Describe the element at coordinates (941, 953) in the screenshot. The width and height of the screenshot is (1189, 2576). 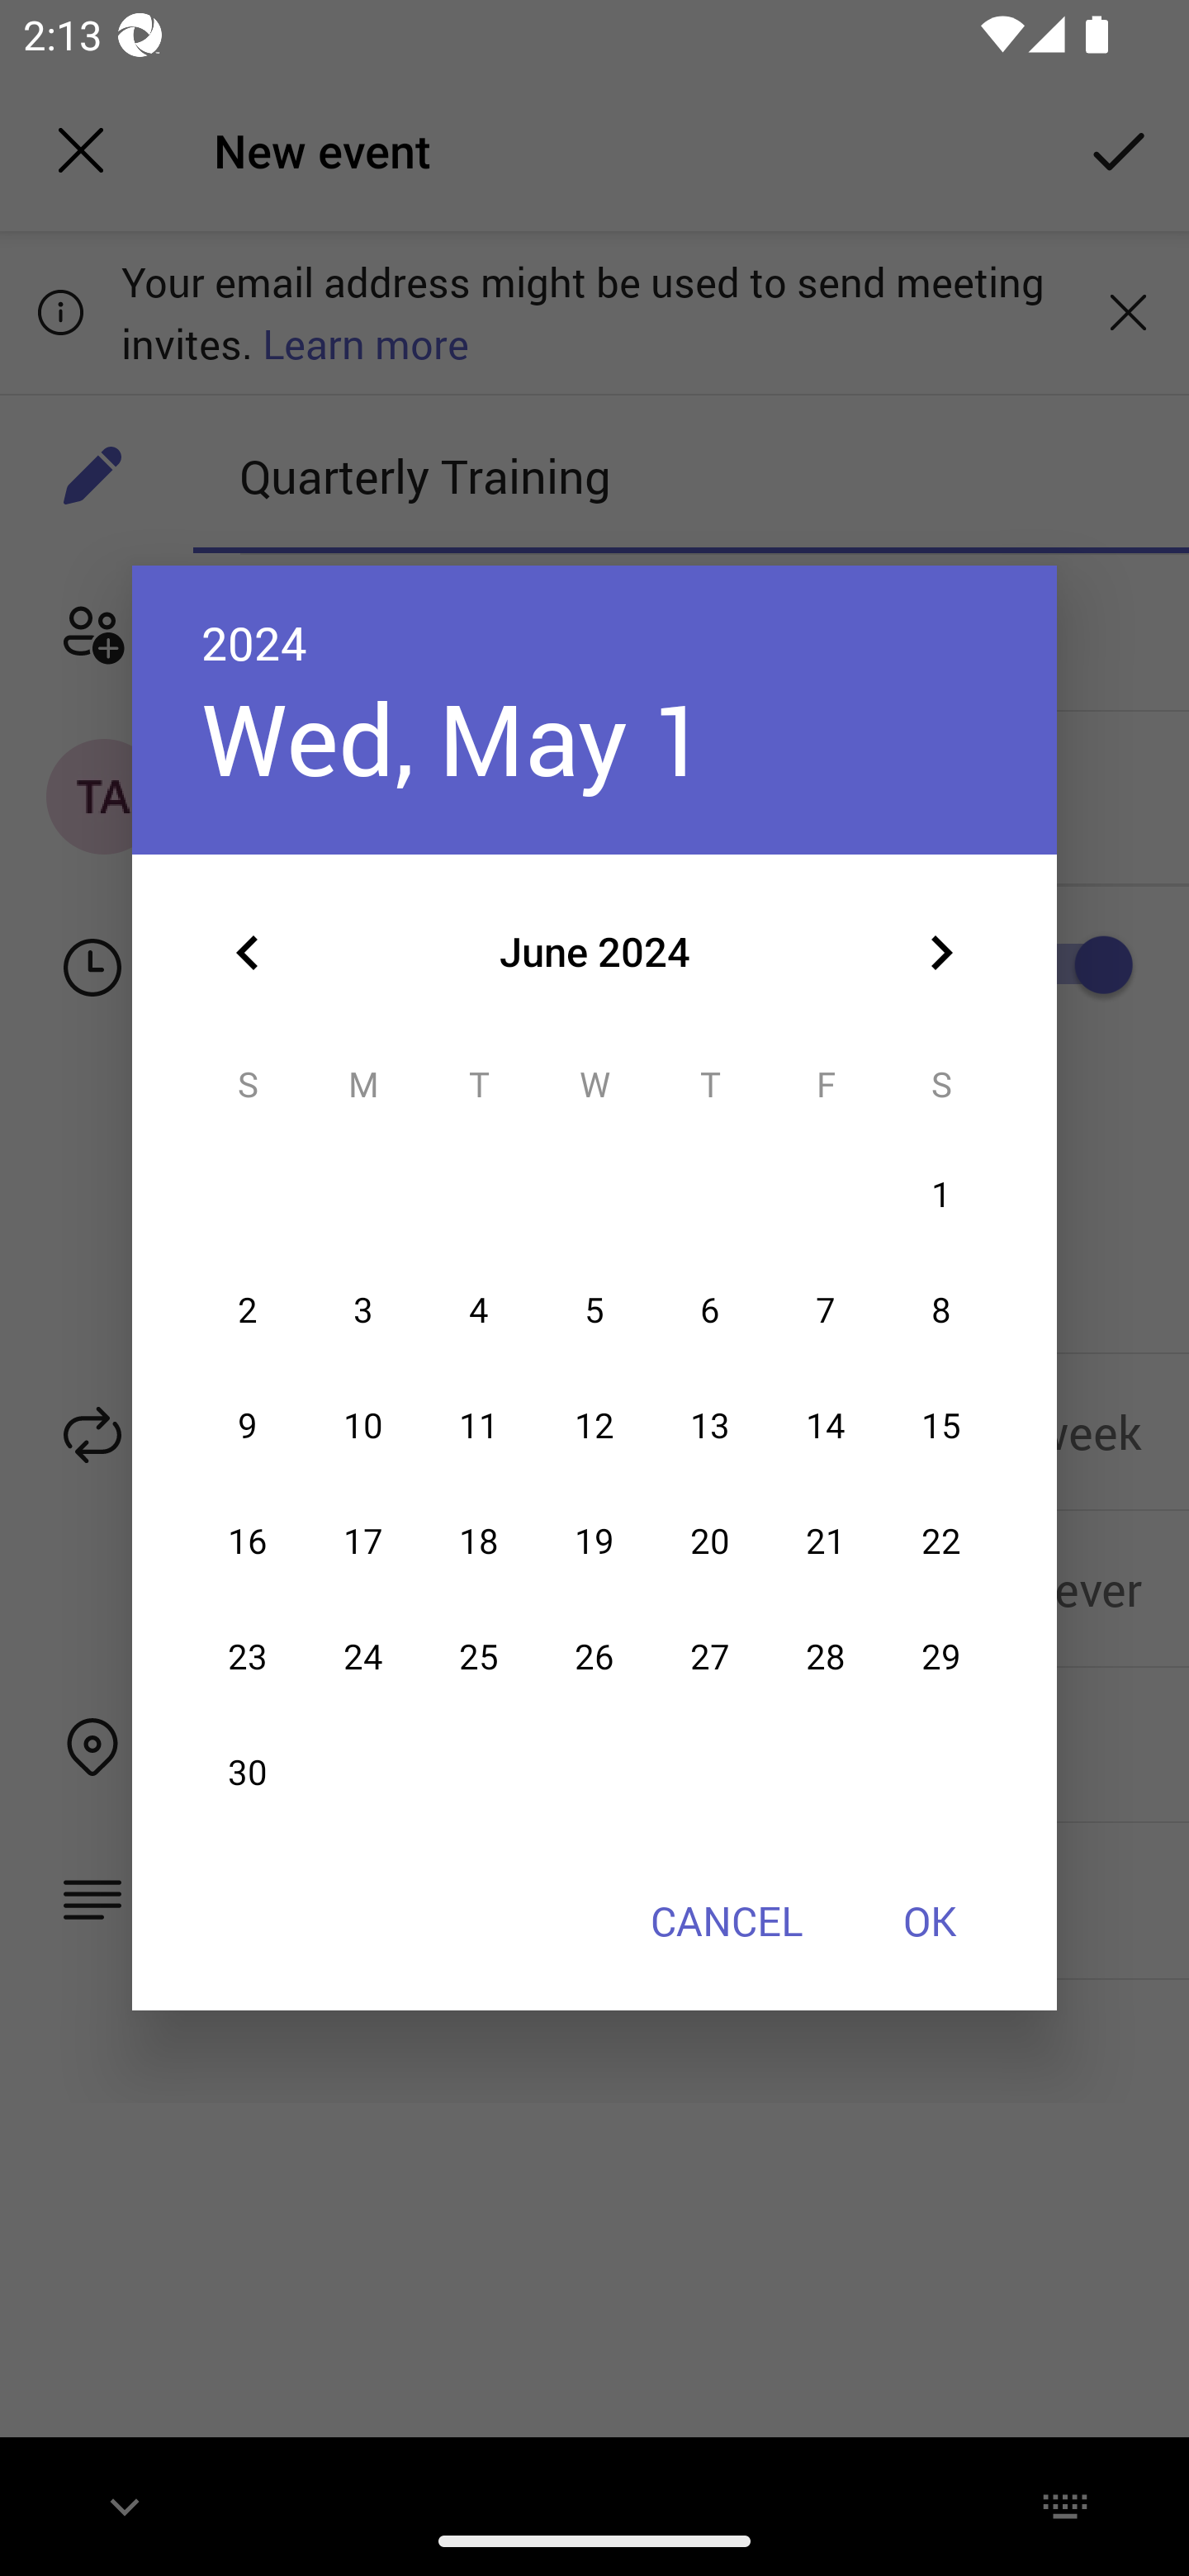
I see `Next month` at that location.